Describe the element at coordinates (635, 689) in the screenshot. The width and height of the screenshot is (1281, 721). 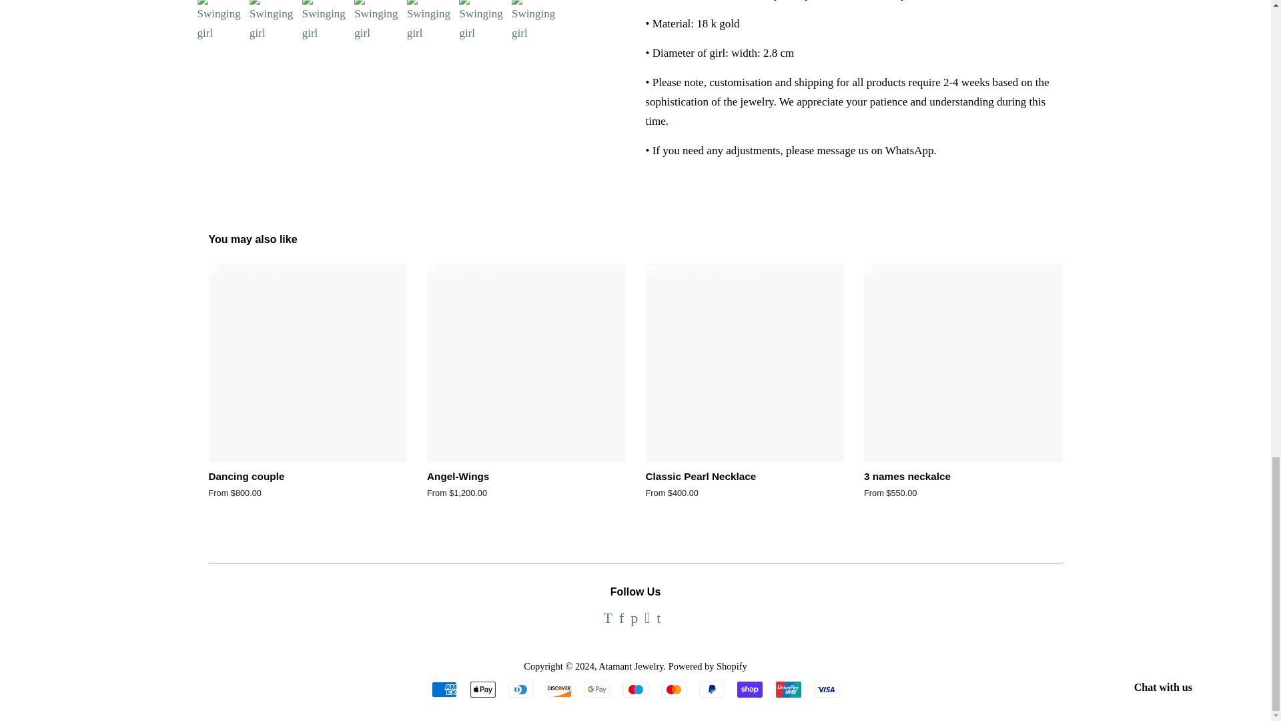
I see `Maestro` at that location.